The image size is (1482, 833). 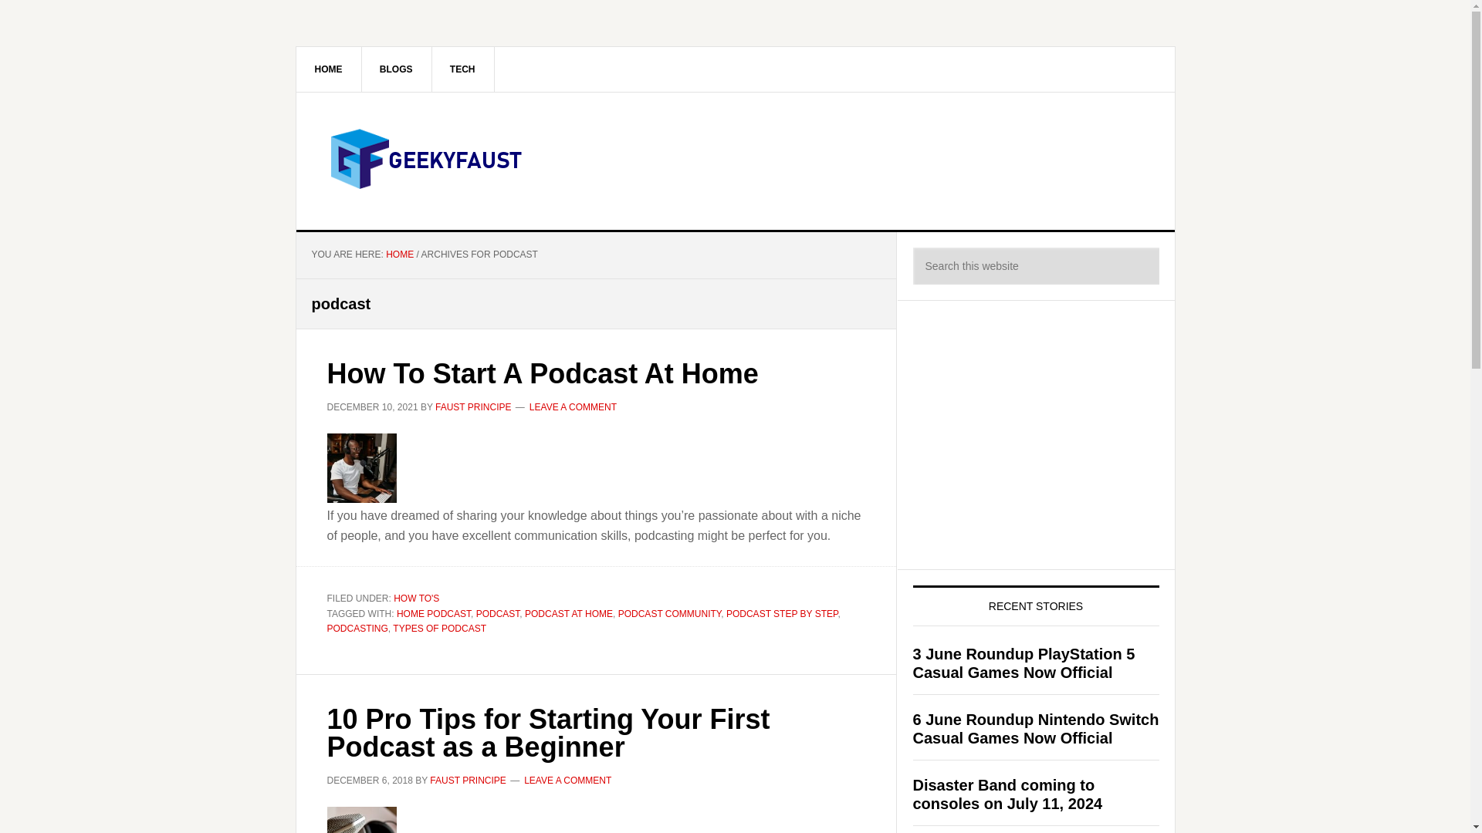 What do you see at coordinates (573, 406) in the screenshot?
I see `LEAVE A COMMENT` at bounding box center [573, 406].